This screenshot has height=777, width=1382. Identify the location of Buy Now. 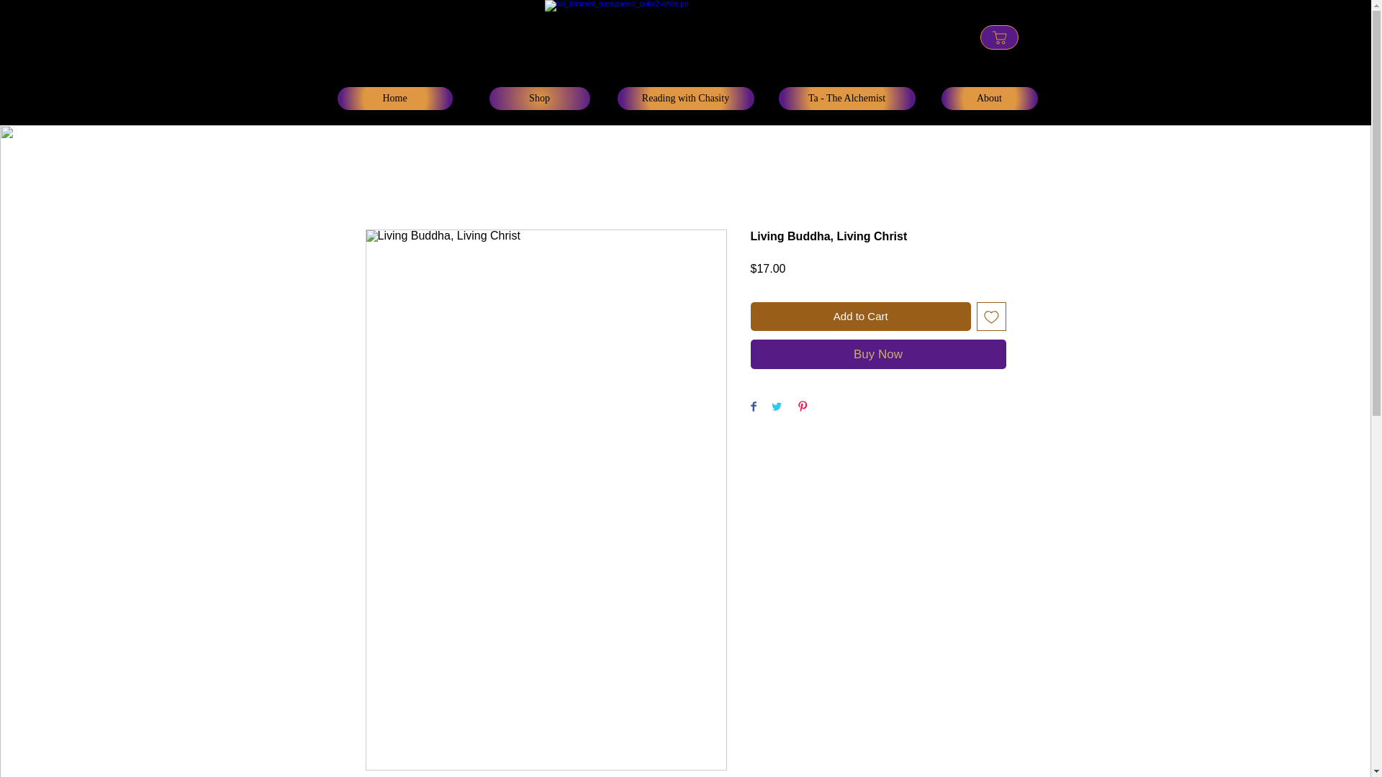
(878, 354).